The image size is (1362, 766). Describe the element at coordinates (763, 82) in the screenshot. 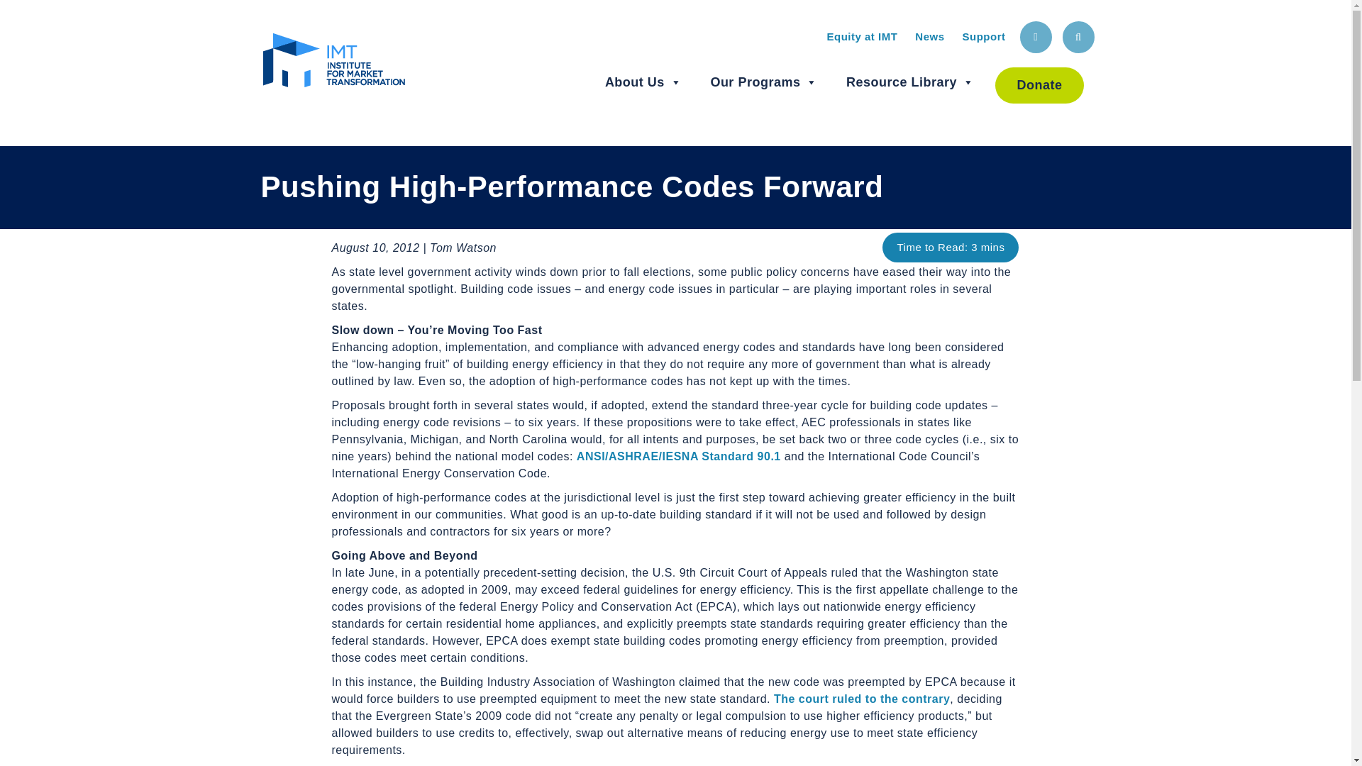

I see `Our Programs` at that location.